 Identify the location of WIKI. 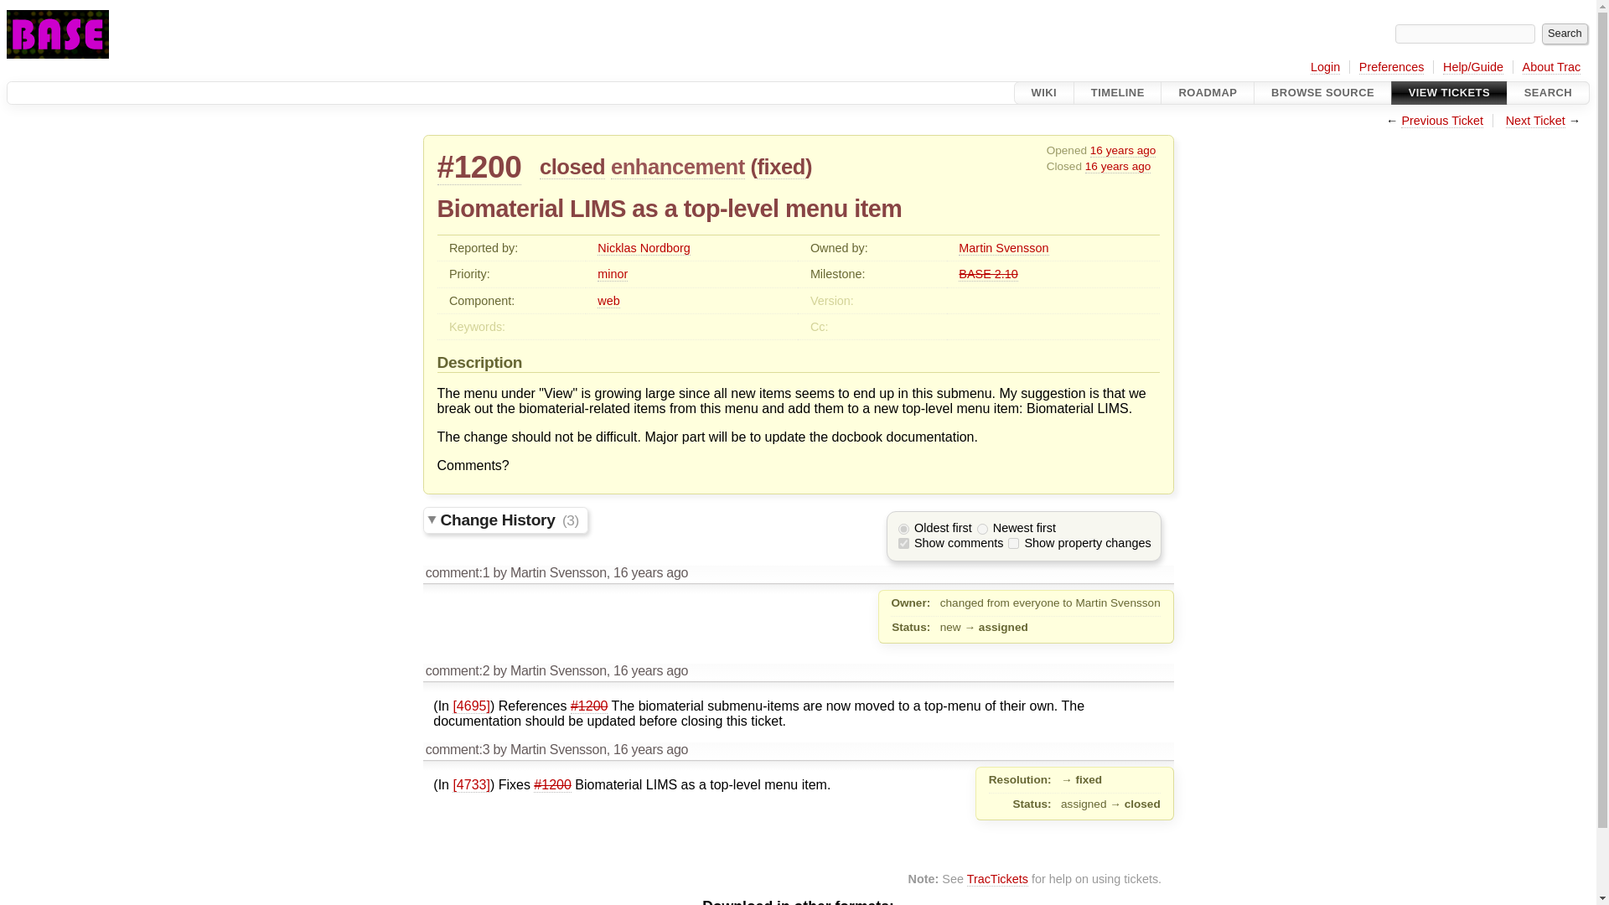
(1044, 93).